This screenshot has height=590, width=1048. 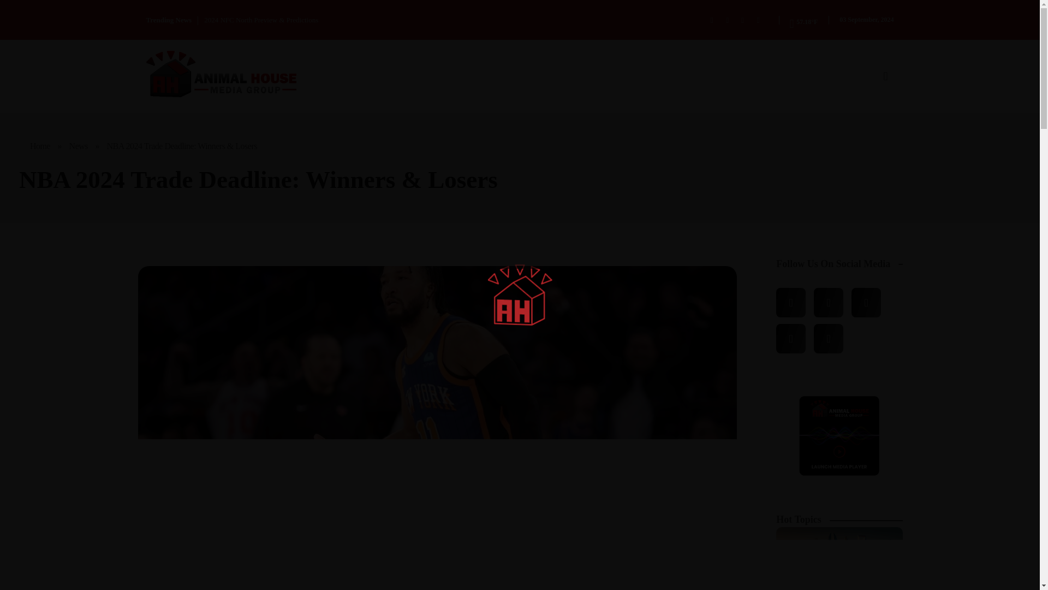 What do you see at coordinates (210, 104) in the screenshot?
I see `The Animal House` at bounding box center [210, 104].